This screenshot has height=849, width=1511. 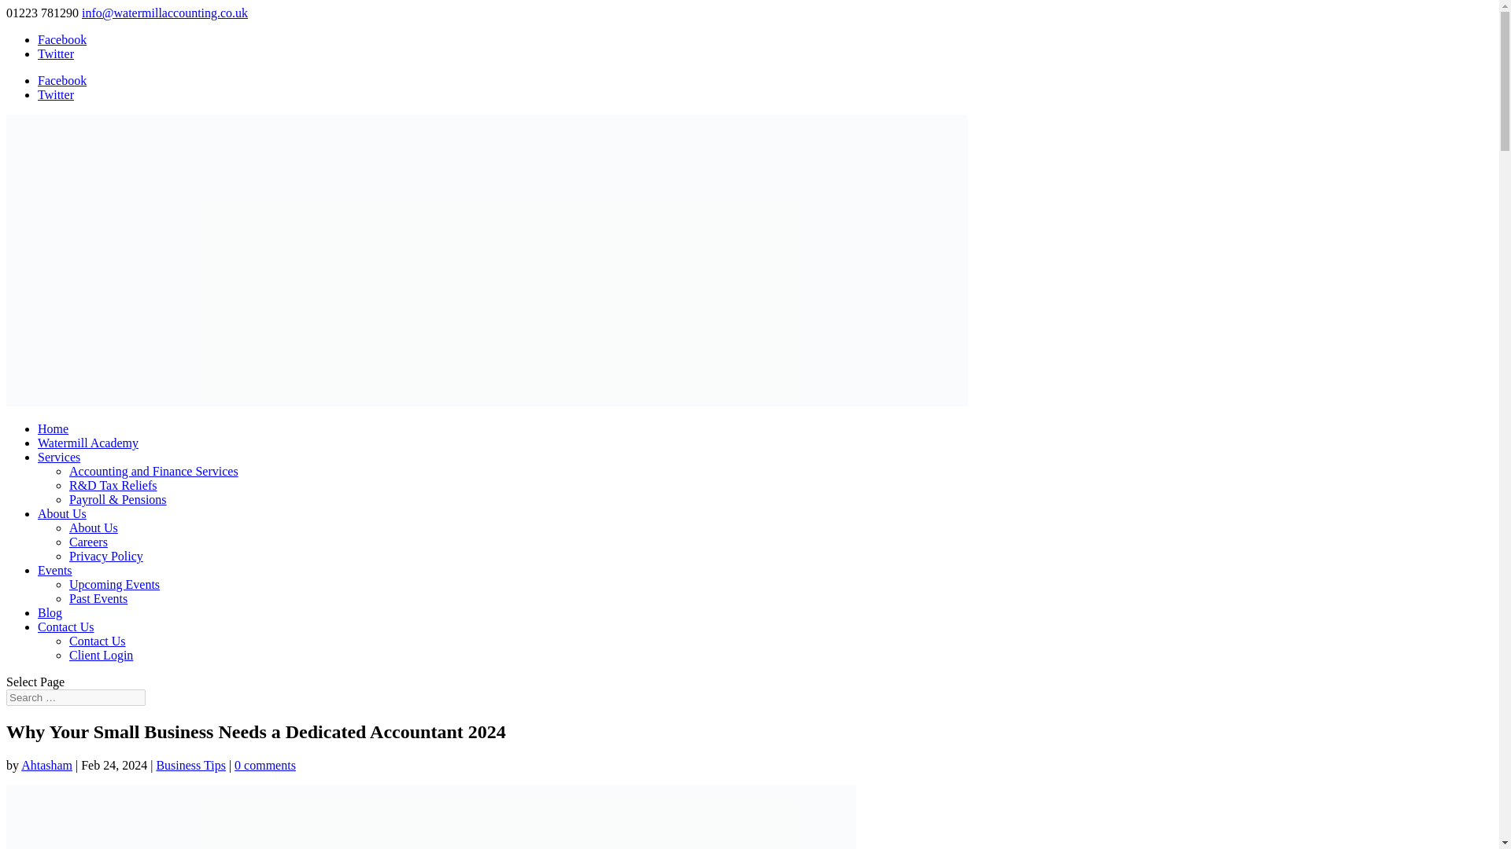 What do you see at coordinates (106, 556) in the screenshot?
I see `Privacy Policy` at bounding box center [106, 556].